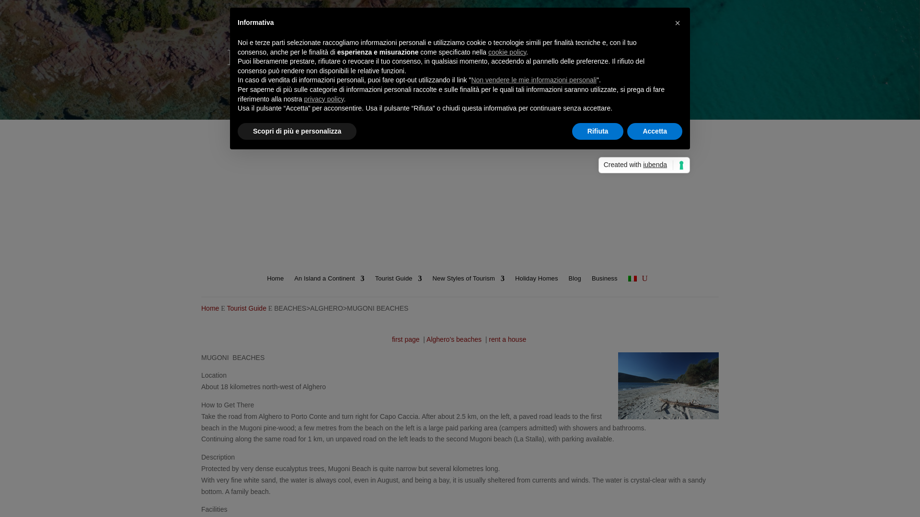 This screenshot has width=920, height=517. I want to click on Business, so click(604, 281).